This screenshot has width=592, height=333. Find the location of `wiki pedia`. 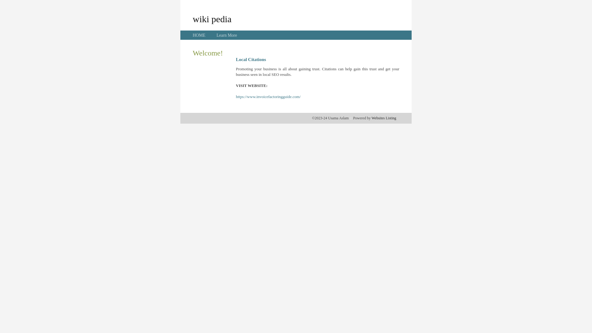

wiki pedia is located at coordinates (212, 19).